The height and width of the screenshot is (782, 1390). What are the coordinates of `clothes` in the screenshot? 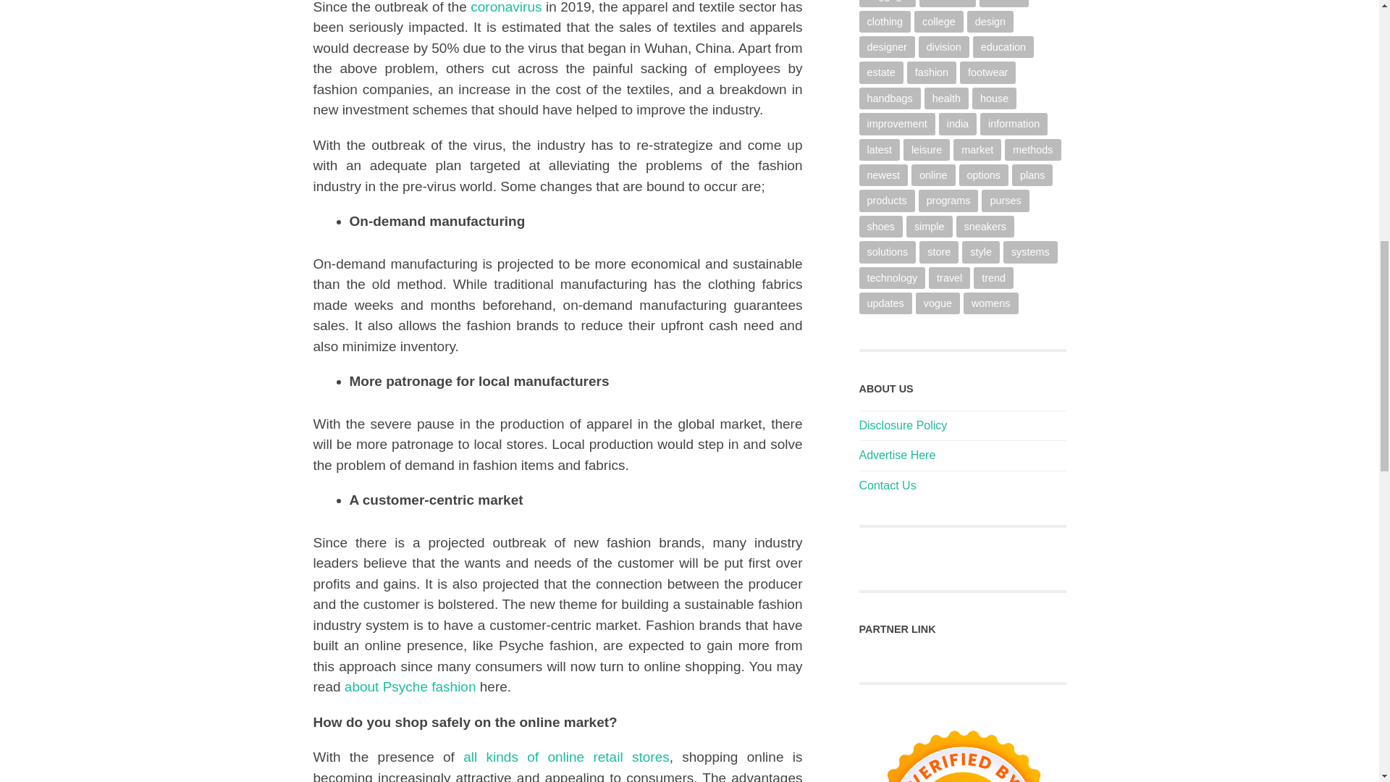 It's located at (1003, 3).